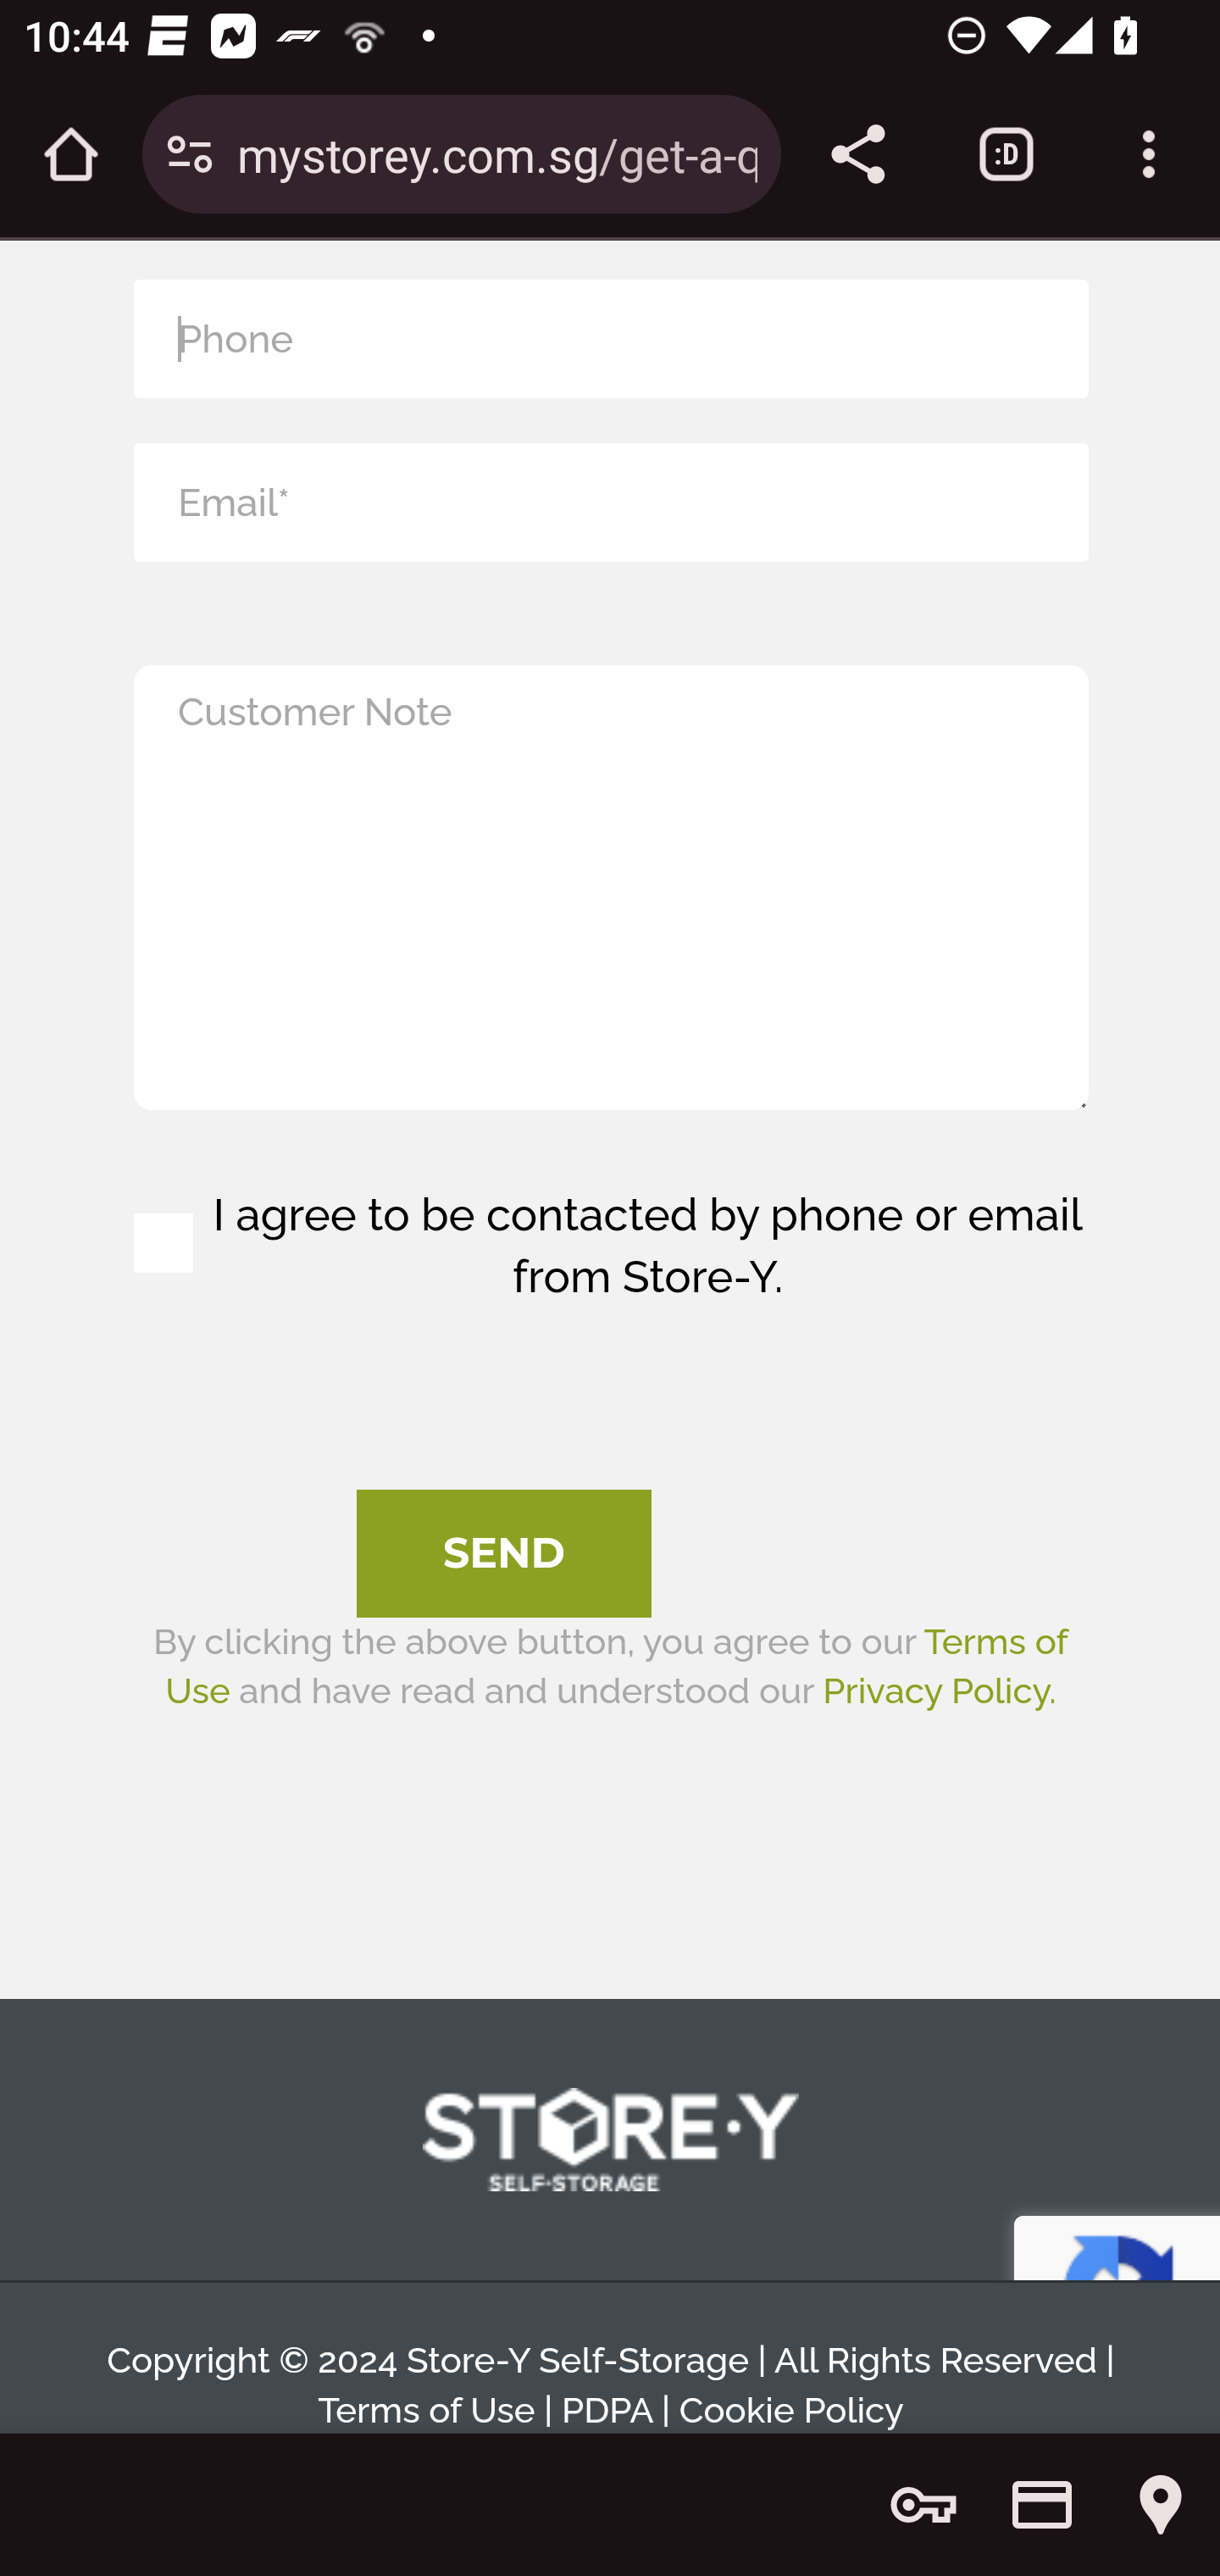 Image resolution: width=1220 pixels, height=2576 pixels. I want to click on Send, so click(504, 1554).